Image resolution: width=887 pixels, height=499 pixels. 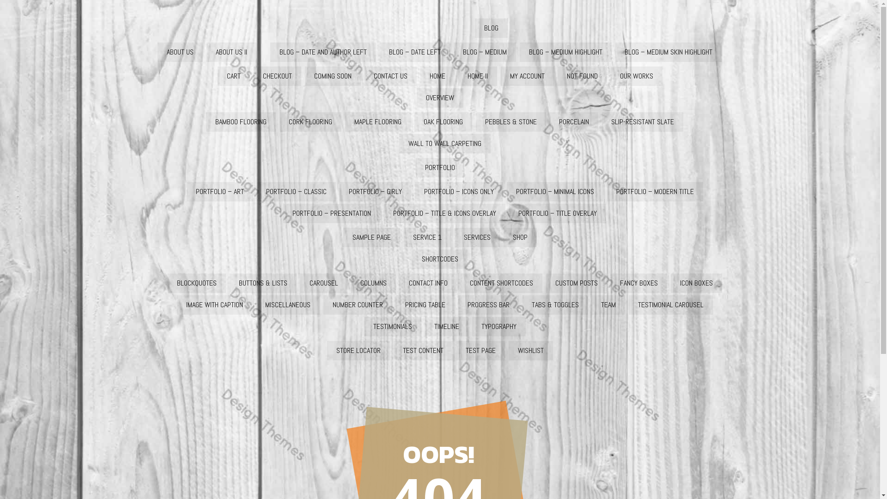 I want to click on CHECKOUT, so click(x=277, y=76).